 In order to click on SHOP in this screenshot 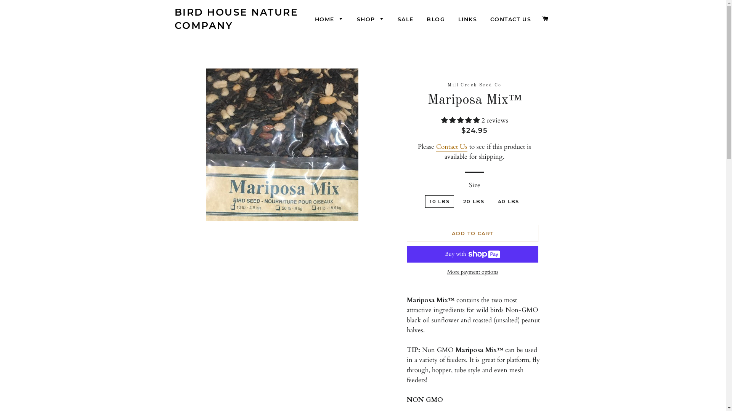, I will do `click(371, 20)`.